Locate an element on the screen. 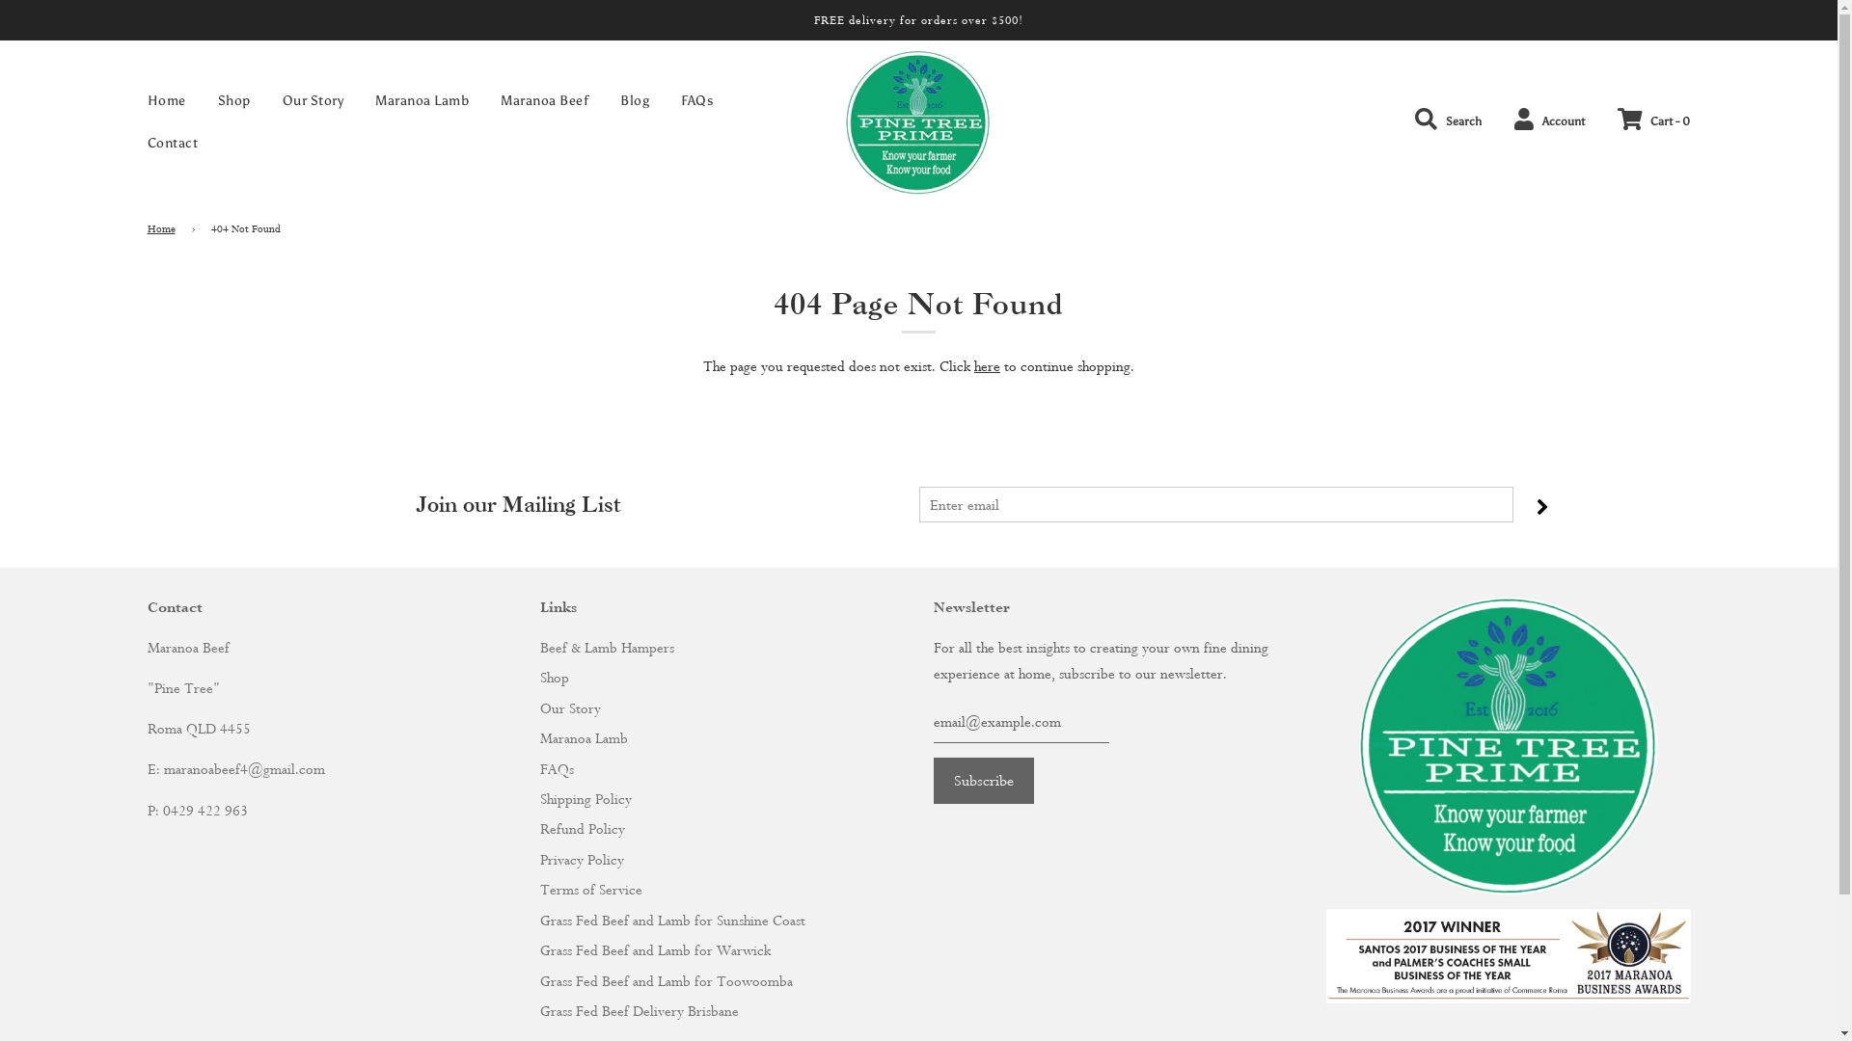  Search is located at coordinates (1449, 120).